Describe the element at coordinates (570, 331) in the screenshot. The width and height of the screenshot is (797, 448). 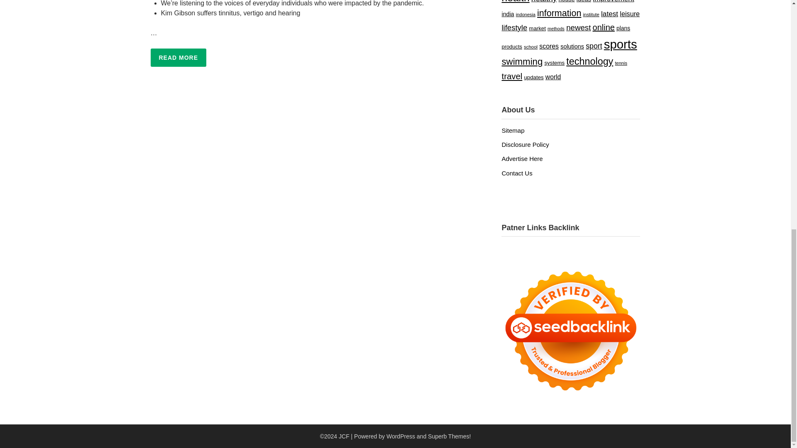
I see `Seedbacklink` at that location.